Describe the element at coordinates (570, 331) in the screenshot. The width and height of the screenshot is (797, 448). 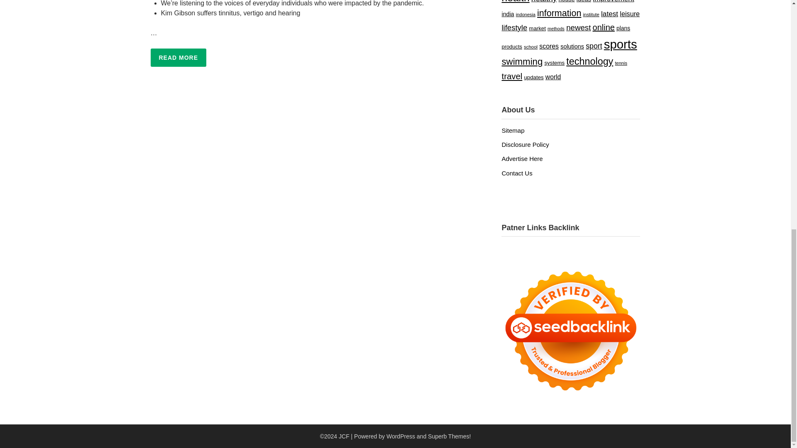
I see `Seedbacklink` at that location.